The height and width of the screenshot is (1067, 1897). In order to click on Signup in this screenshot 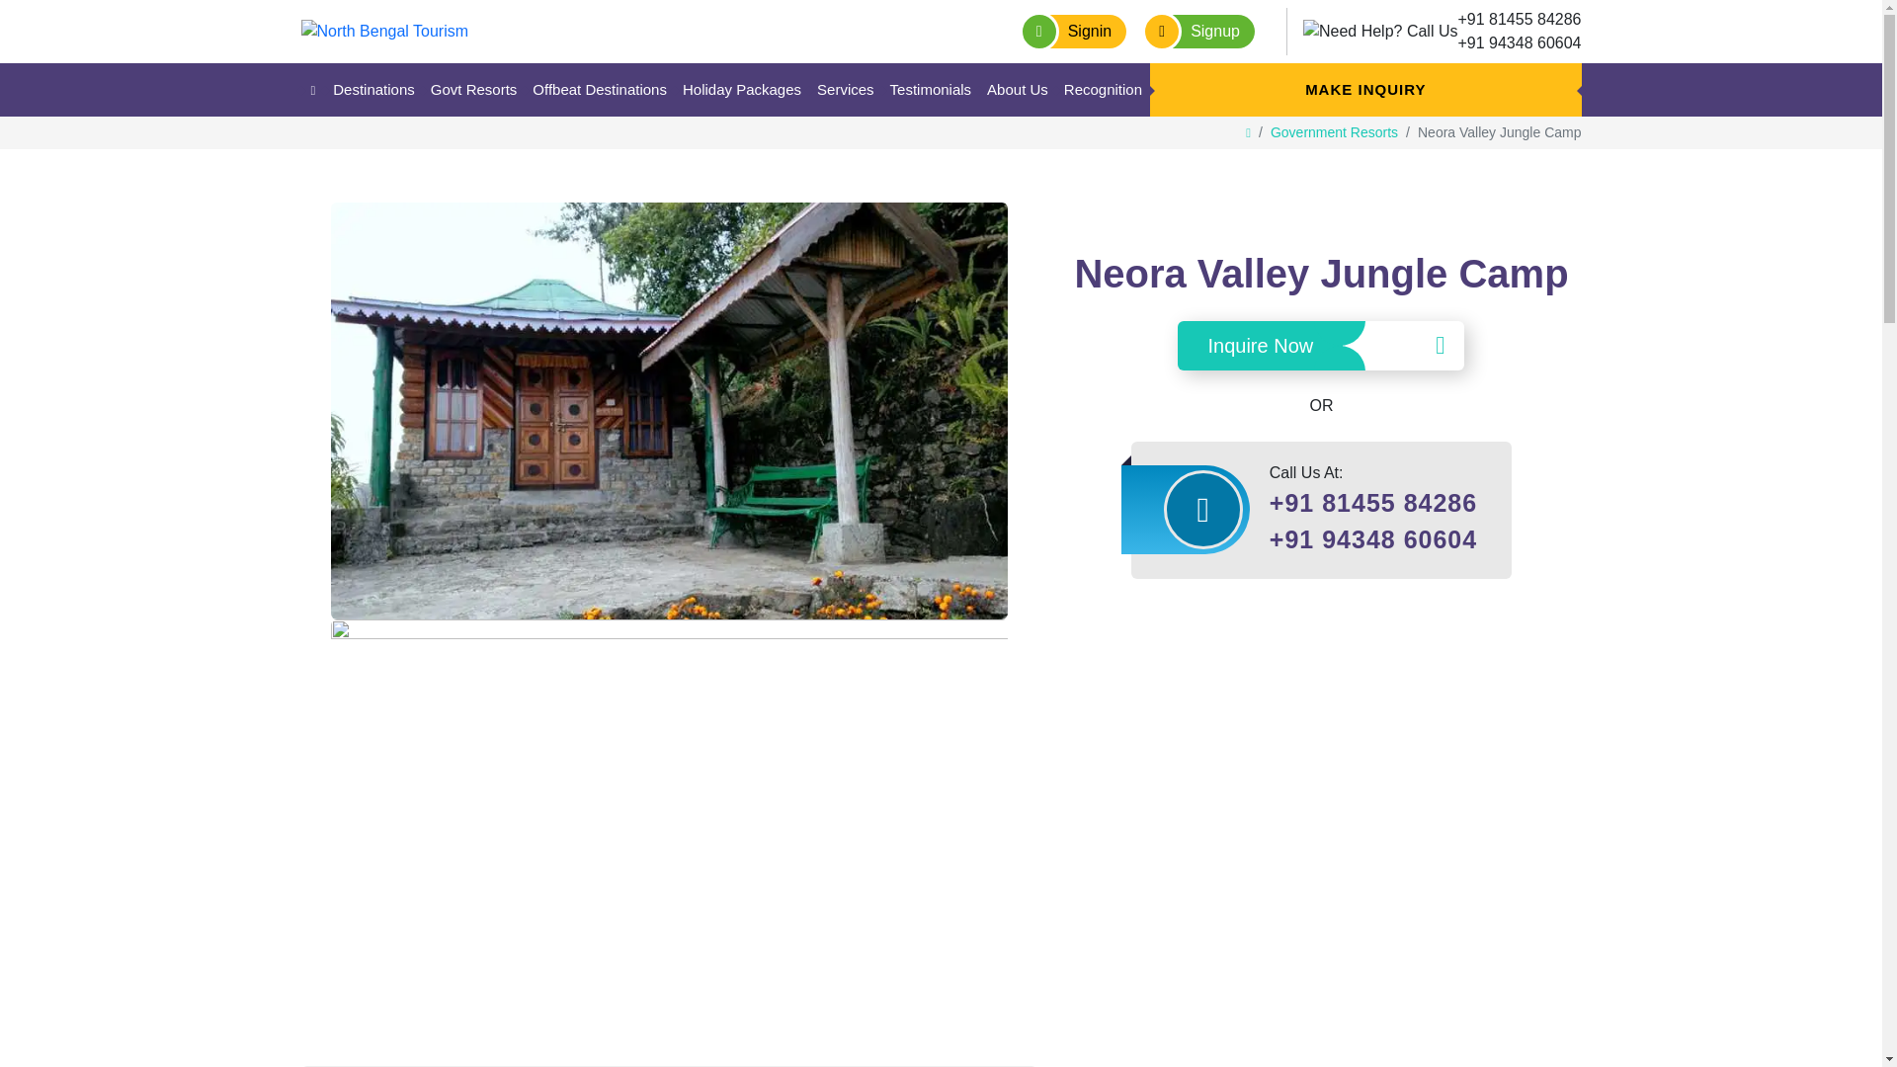, I will do `click(1197, 31)`.